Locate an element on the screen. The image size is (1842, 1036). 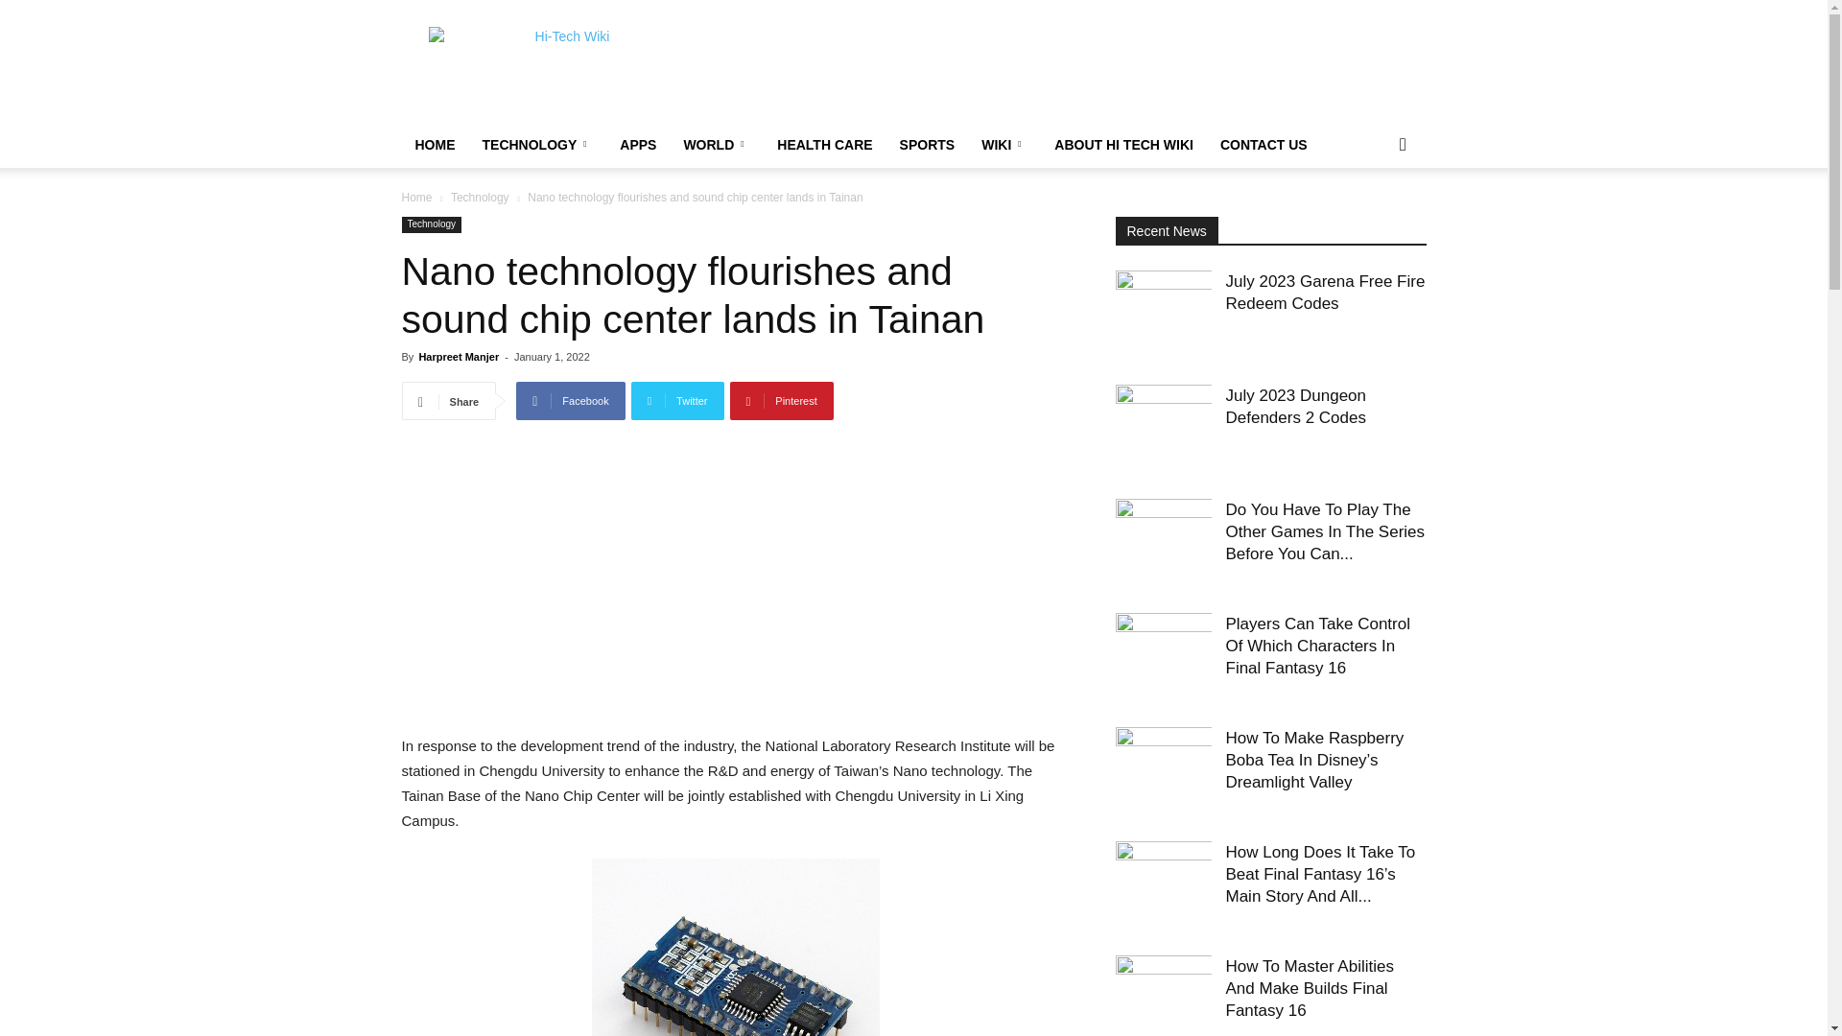
View all posts in Technology is located at coordinates (480, 197).